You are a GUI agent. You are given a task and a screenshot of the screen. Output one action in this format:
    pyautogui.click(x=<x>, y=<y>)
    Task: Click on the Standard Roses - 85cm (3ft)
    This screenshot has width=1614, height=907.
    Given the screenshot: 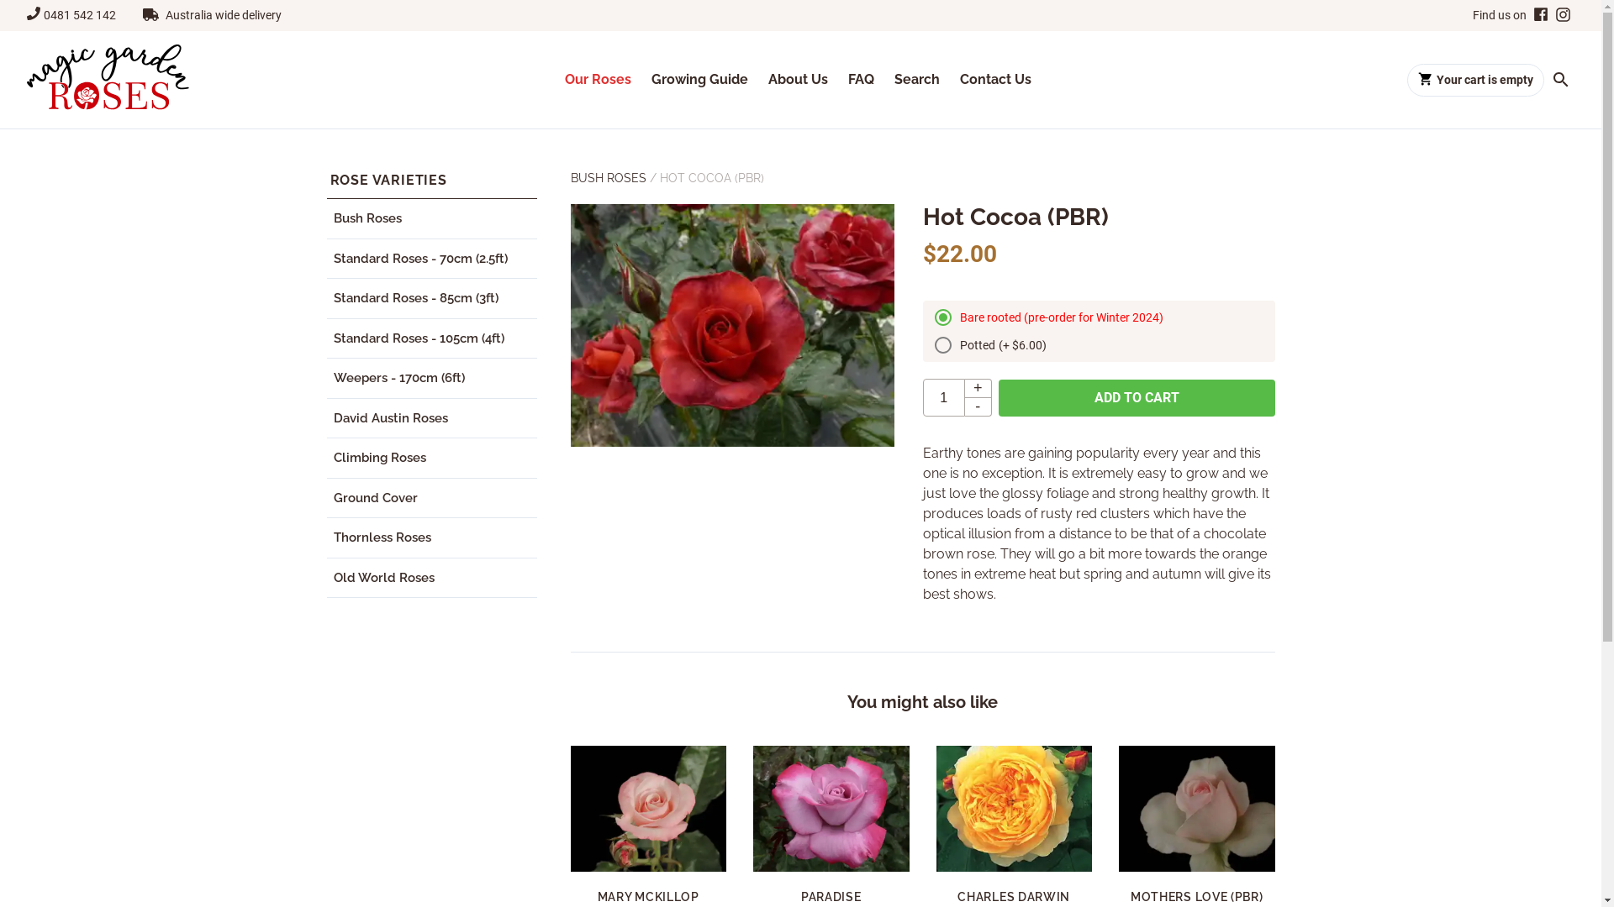 What is the action you would take?
    pyautogui.click(x=431, y=299)
    